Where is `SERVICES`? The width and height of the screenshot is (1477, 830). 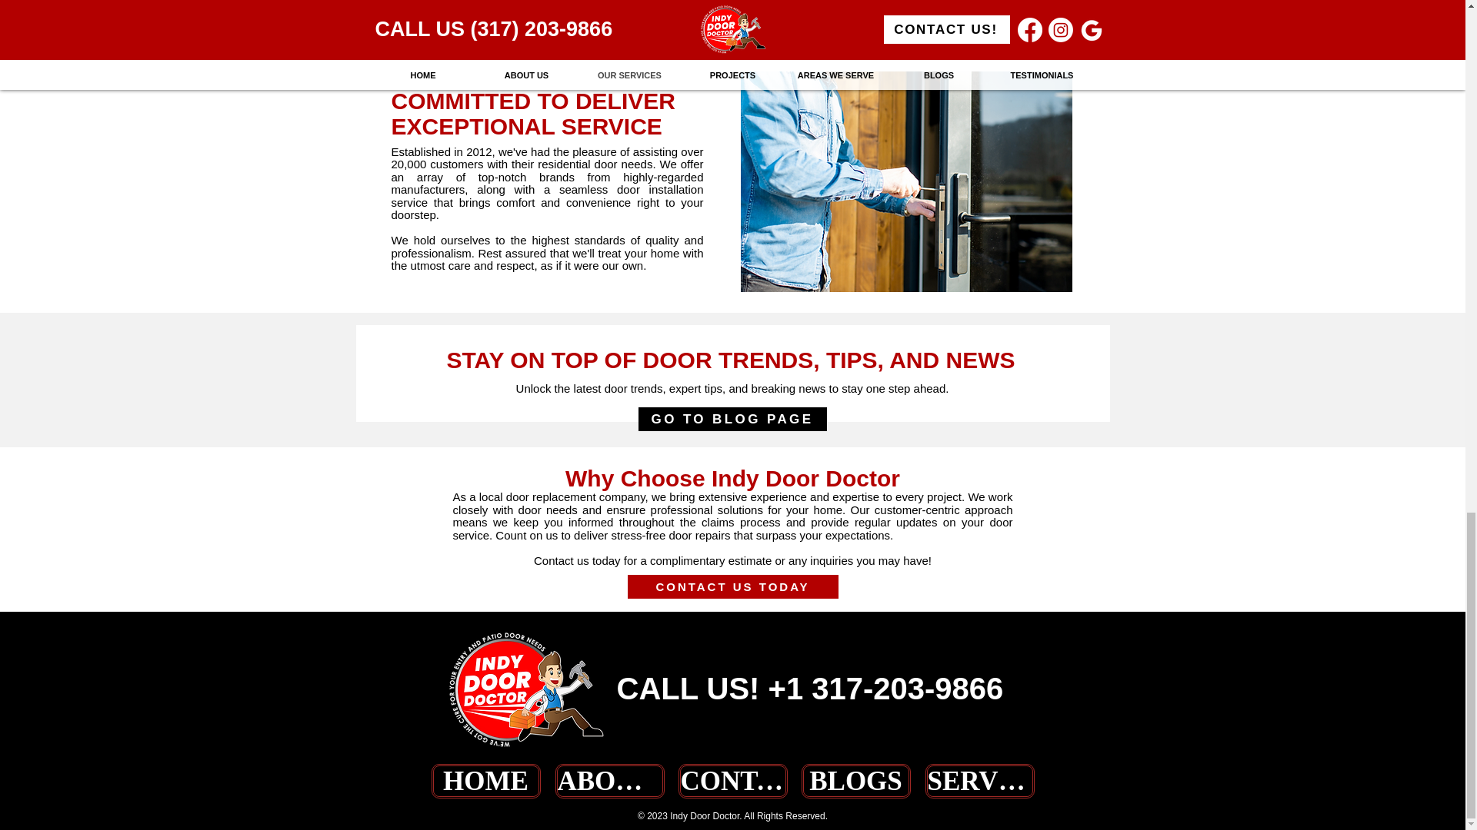 SERVICES is located at coordinates (979, 781).